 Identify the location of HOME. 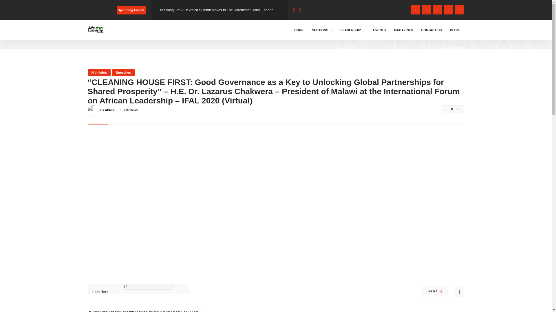
(94, 35).